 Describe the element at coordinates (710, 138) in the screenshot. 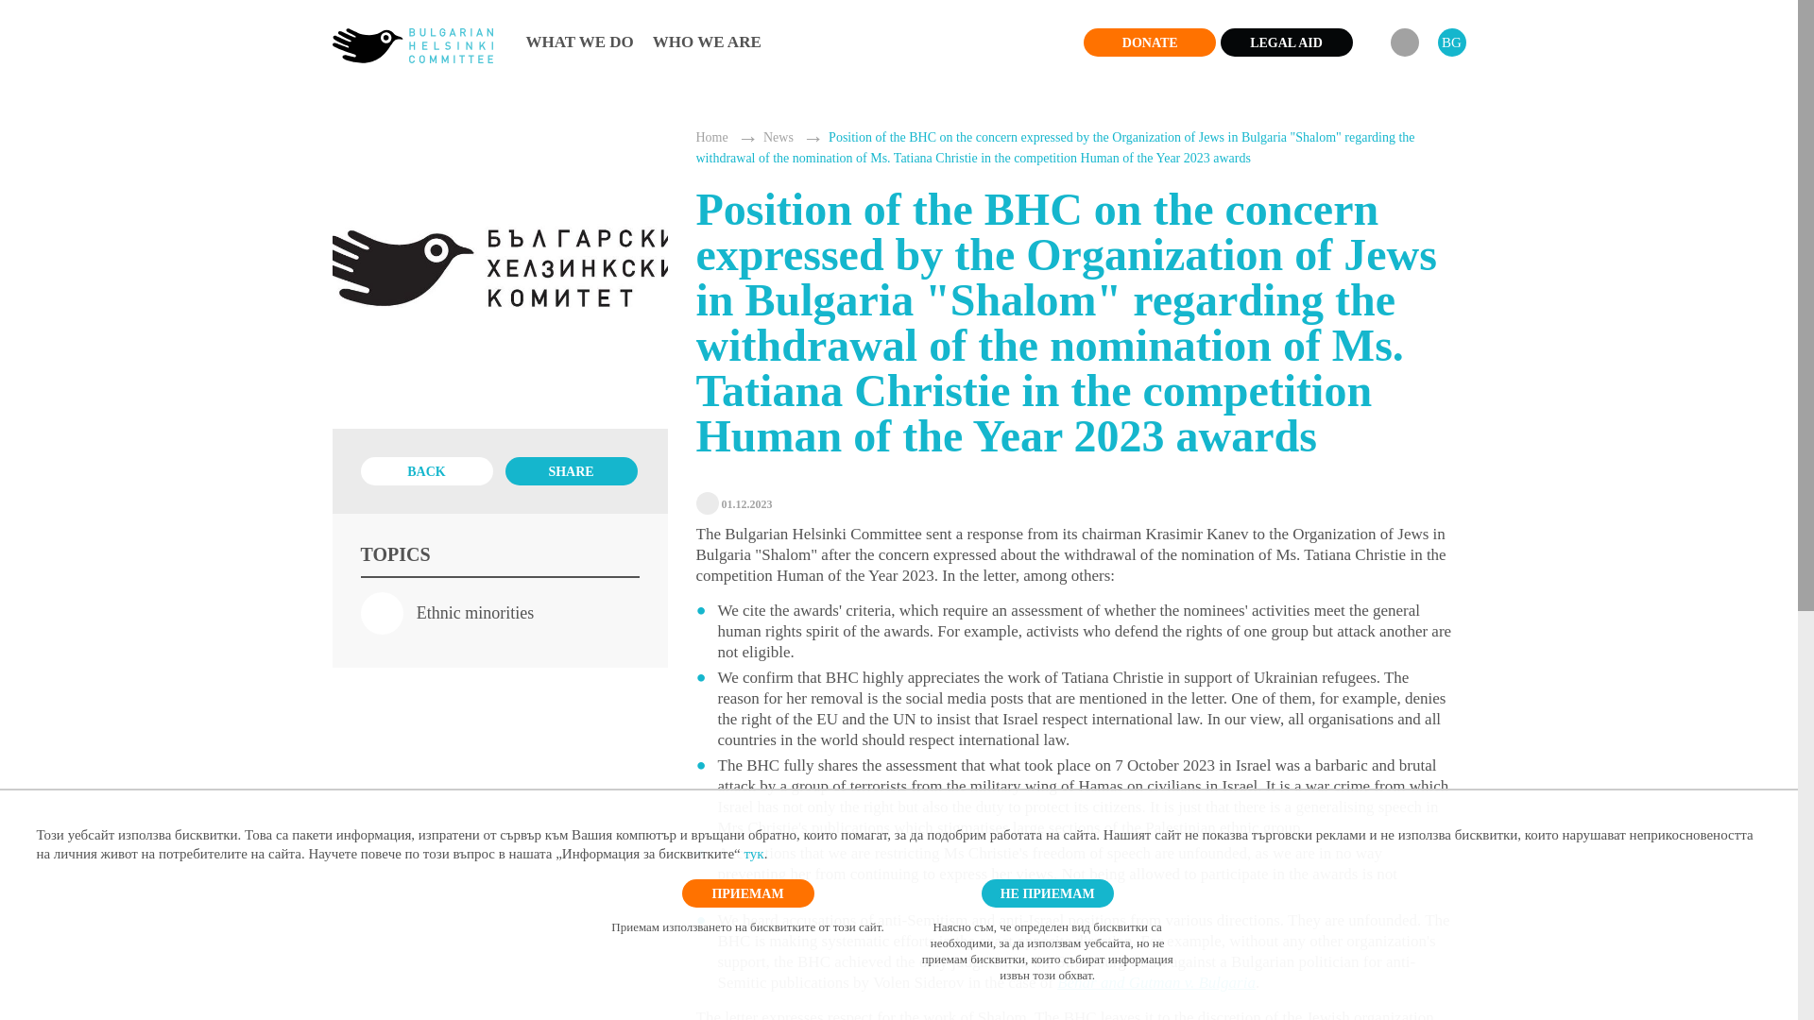

I see `Home` at that location.